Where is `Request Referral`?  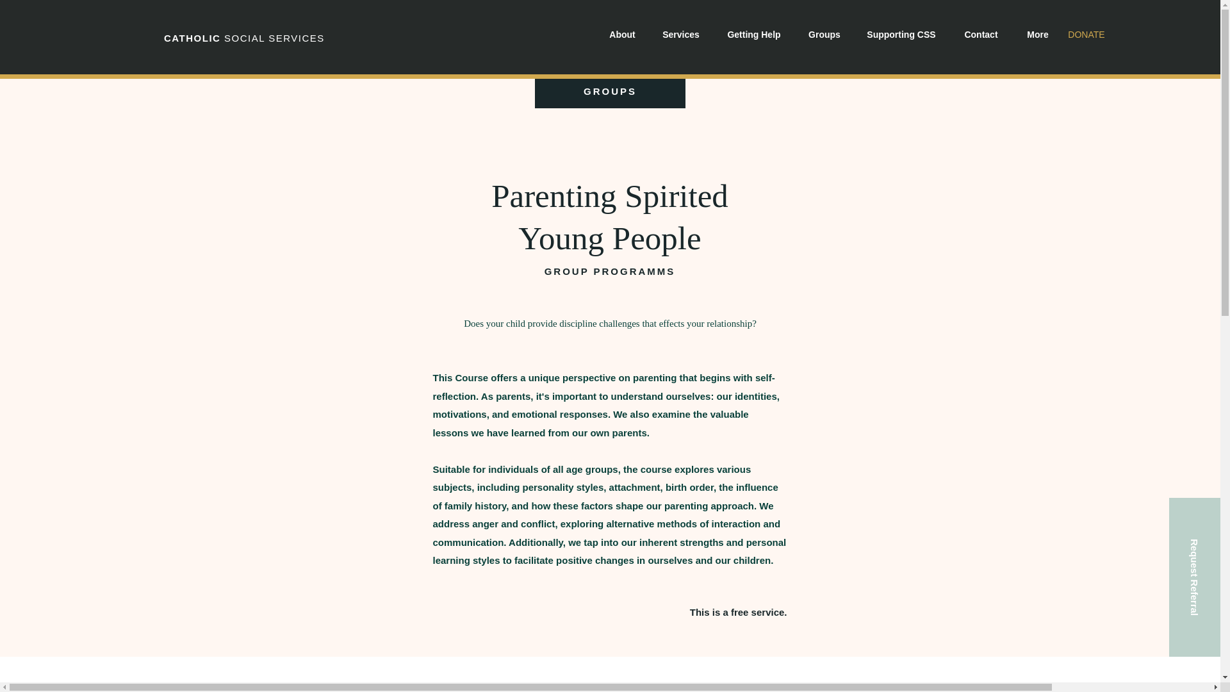 Request Referral is located at coordinates (1199, 523).